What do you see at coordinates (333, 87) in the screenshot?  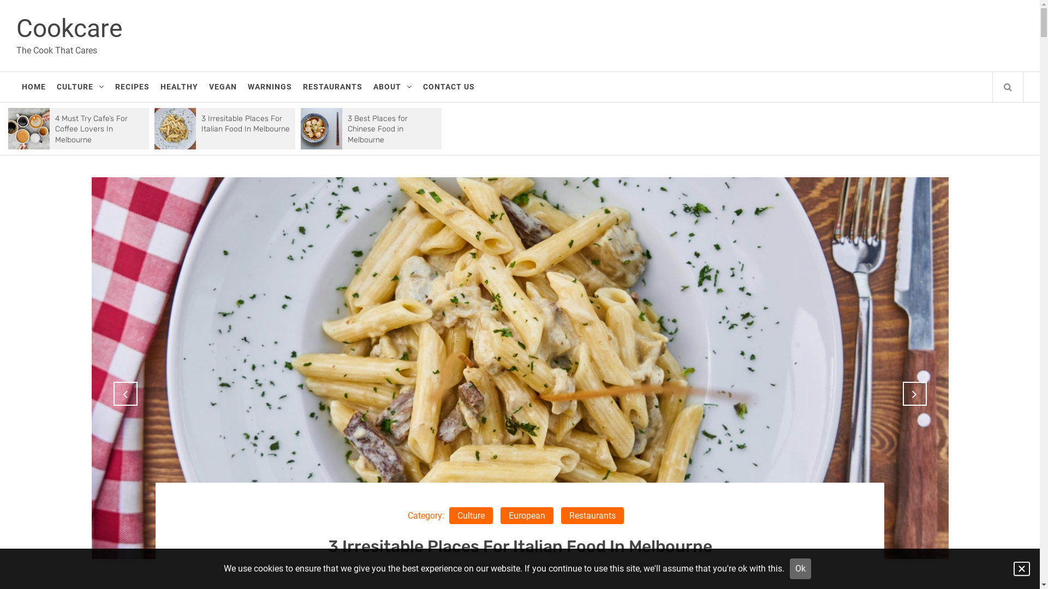 I see `RESTAURANTS` at bounding box center [333, 87].